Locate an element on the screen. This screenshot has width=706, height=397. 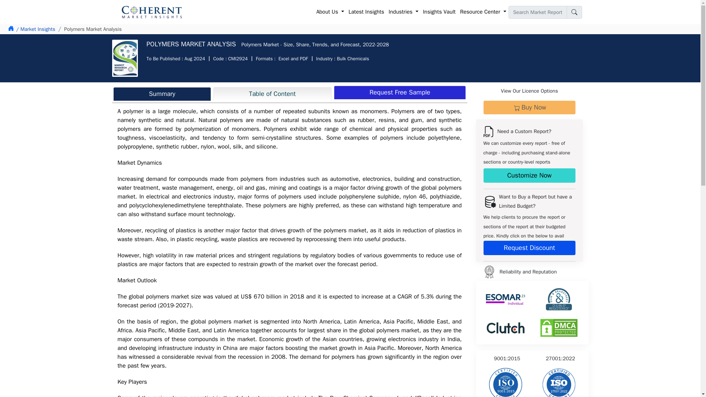
Coherent Market Insights is located at coordinates (151, 12).